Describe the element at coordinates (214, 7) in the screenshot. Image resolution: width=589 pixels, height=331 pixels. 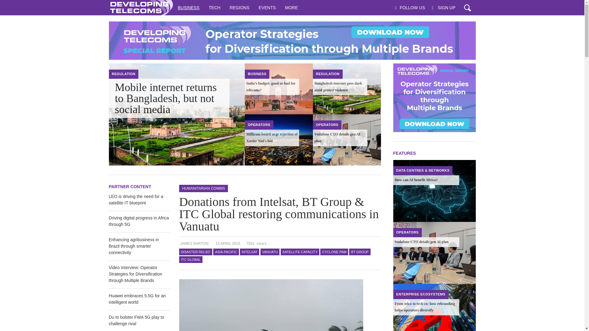
I see `TECH` at that location.